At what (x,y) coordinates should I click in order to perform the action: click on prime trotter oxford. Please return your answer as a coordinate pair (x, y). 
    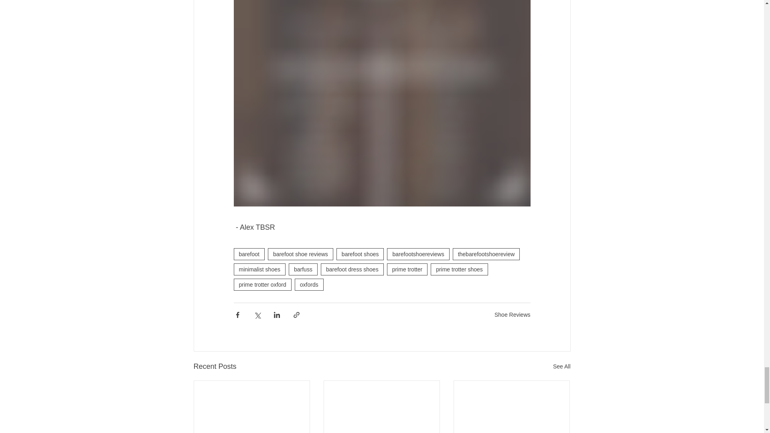
    Looking at the image, I should click on (262, 285).